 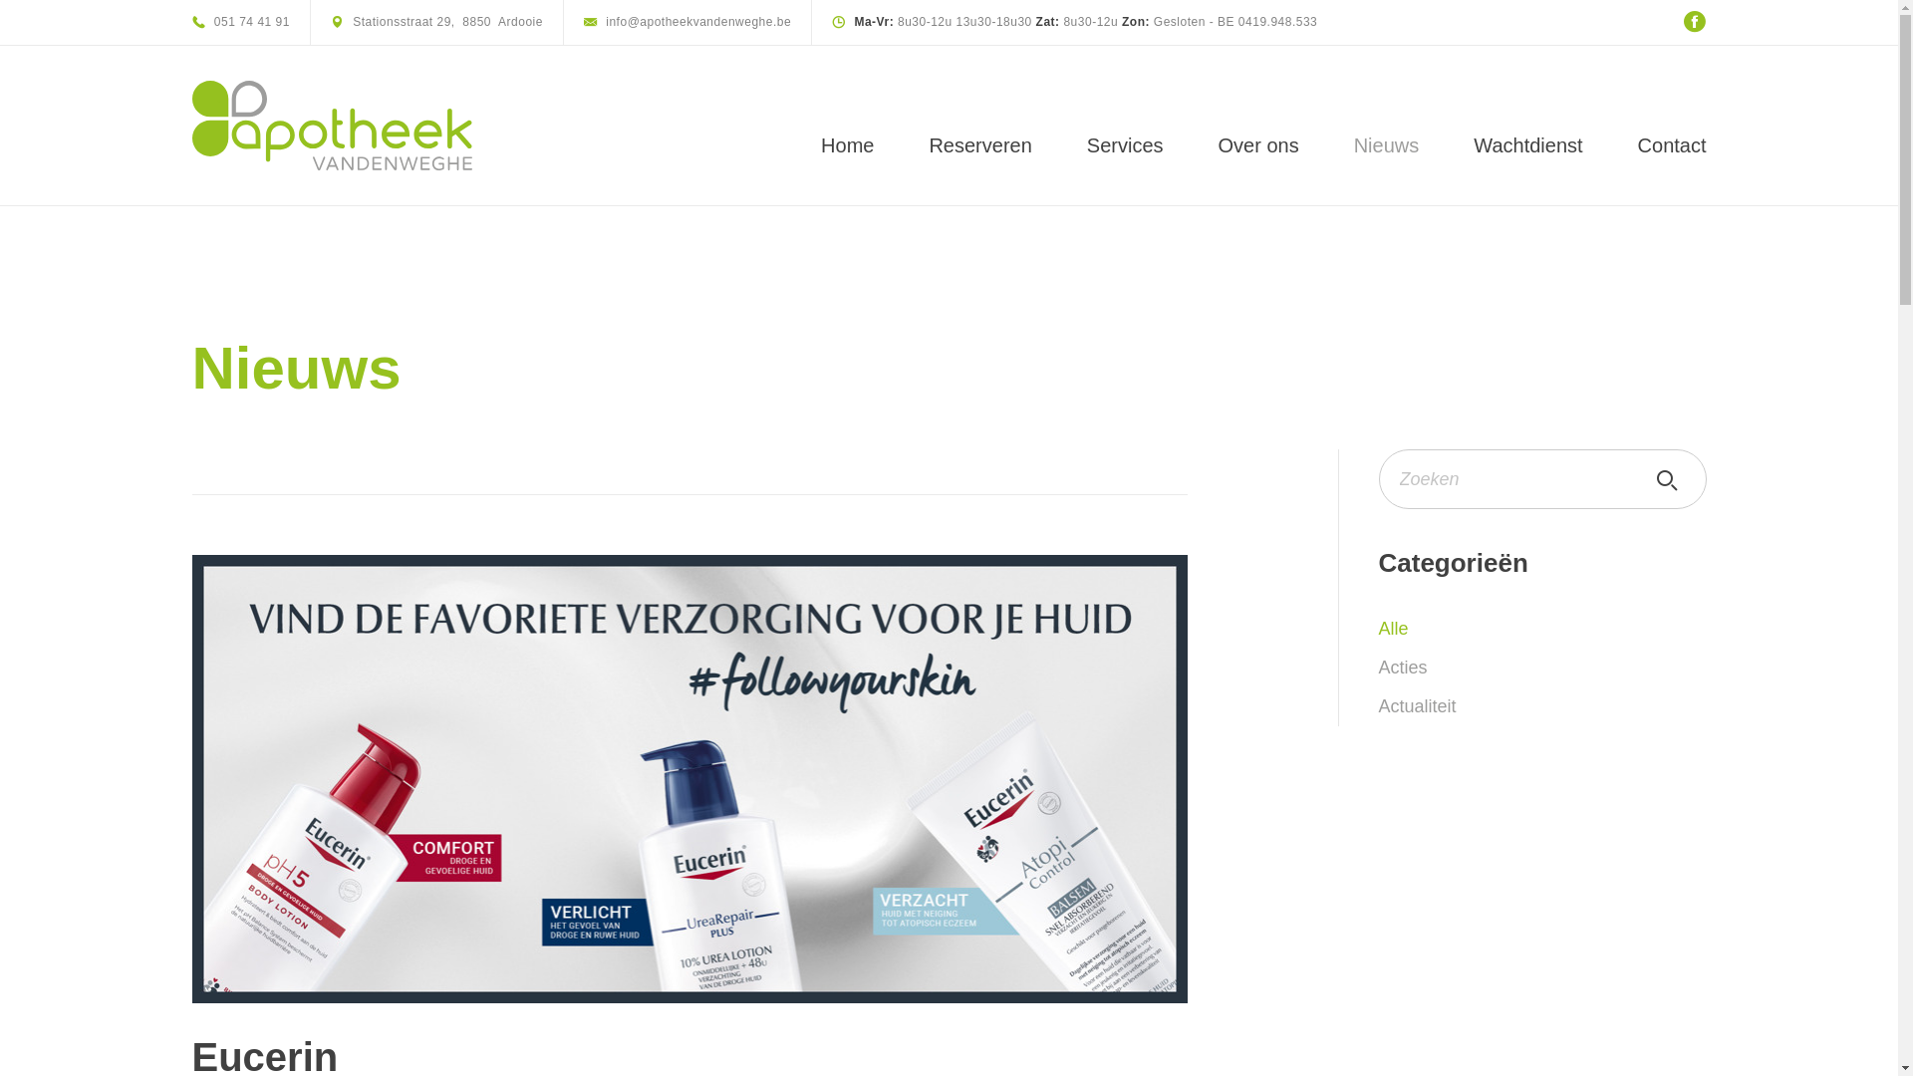 I want to click on Lees meer, so click(x=689, y=779).